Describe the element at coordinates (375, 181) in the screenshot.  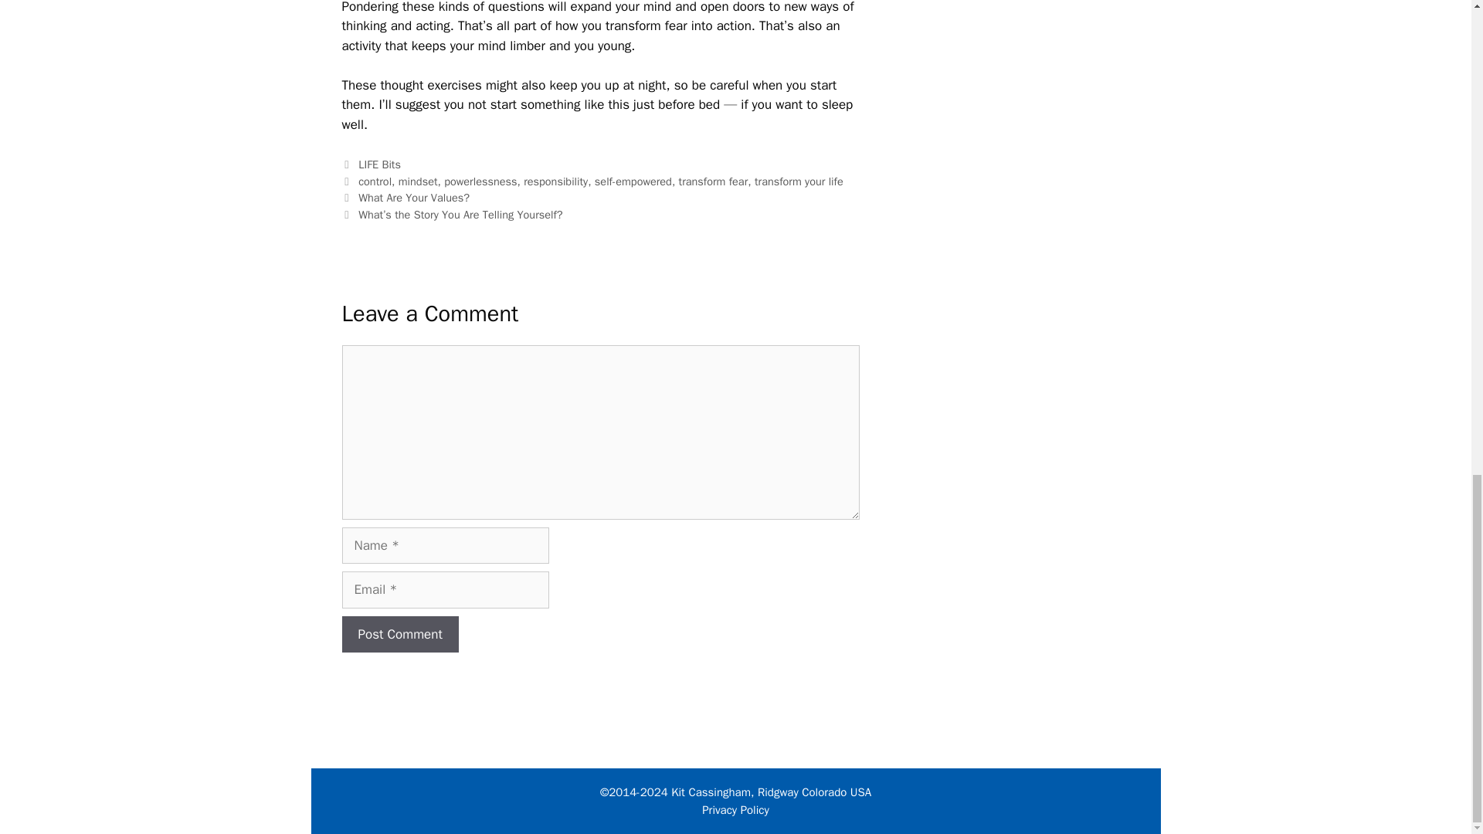
I see `control` at that location.